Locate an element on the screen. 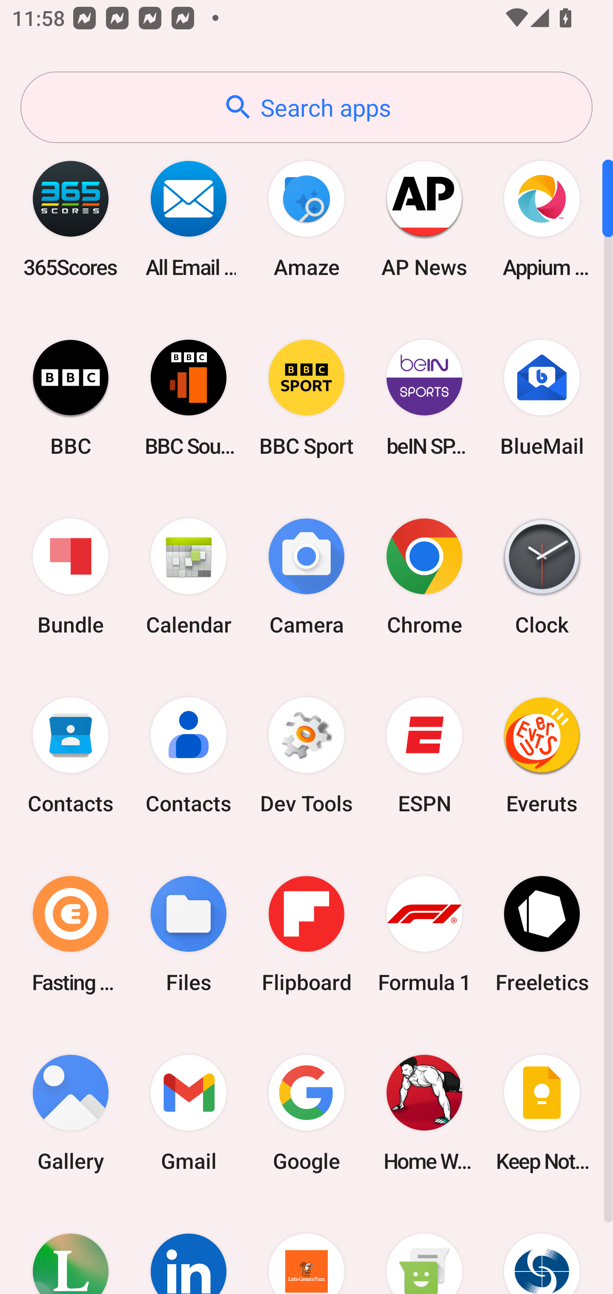 This screenshot has height=1294, width=613. Contacts is located at coordinates (189, 756).